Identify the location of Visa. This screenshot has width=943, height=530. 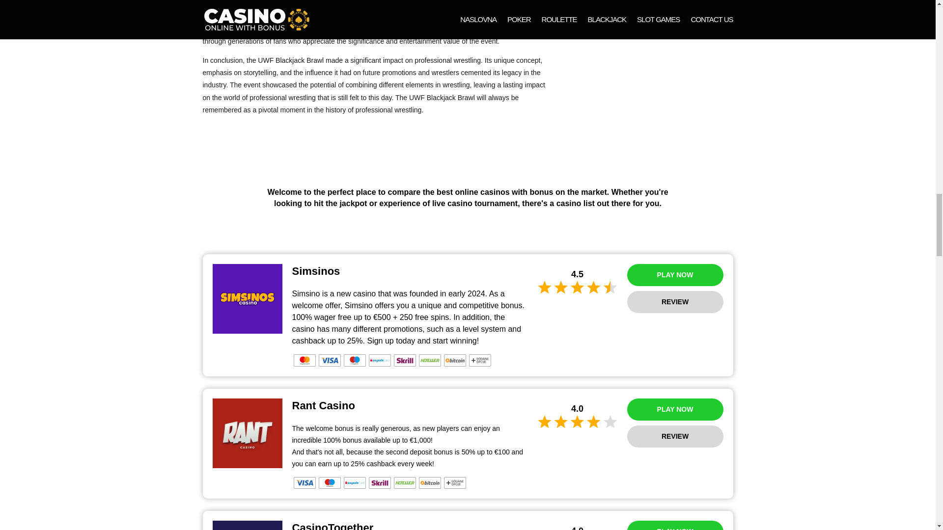
(329, 360).